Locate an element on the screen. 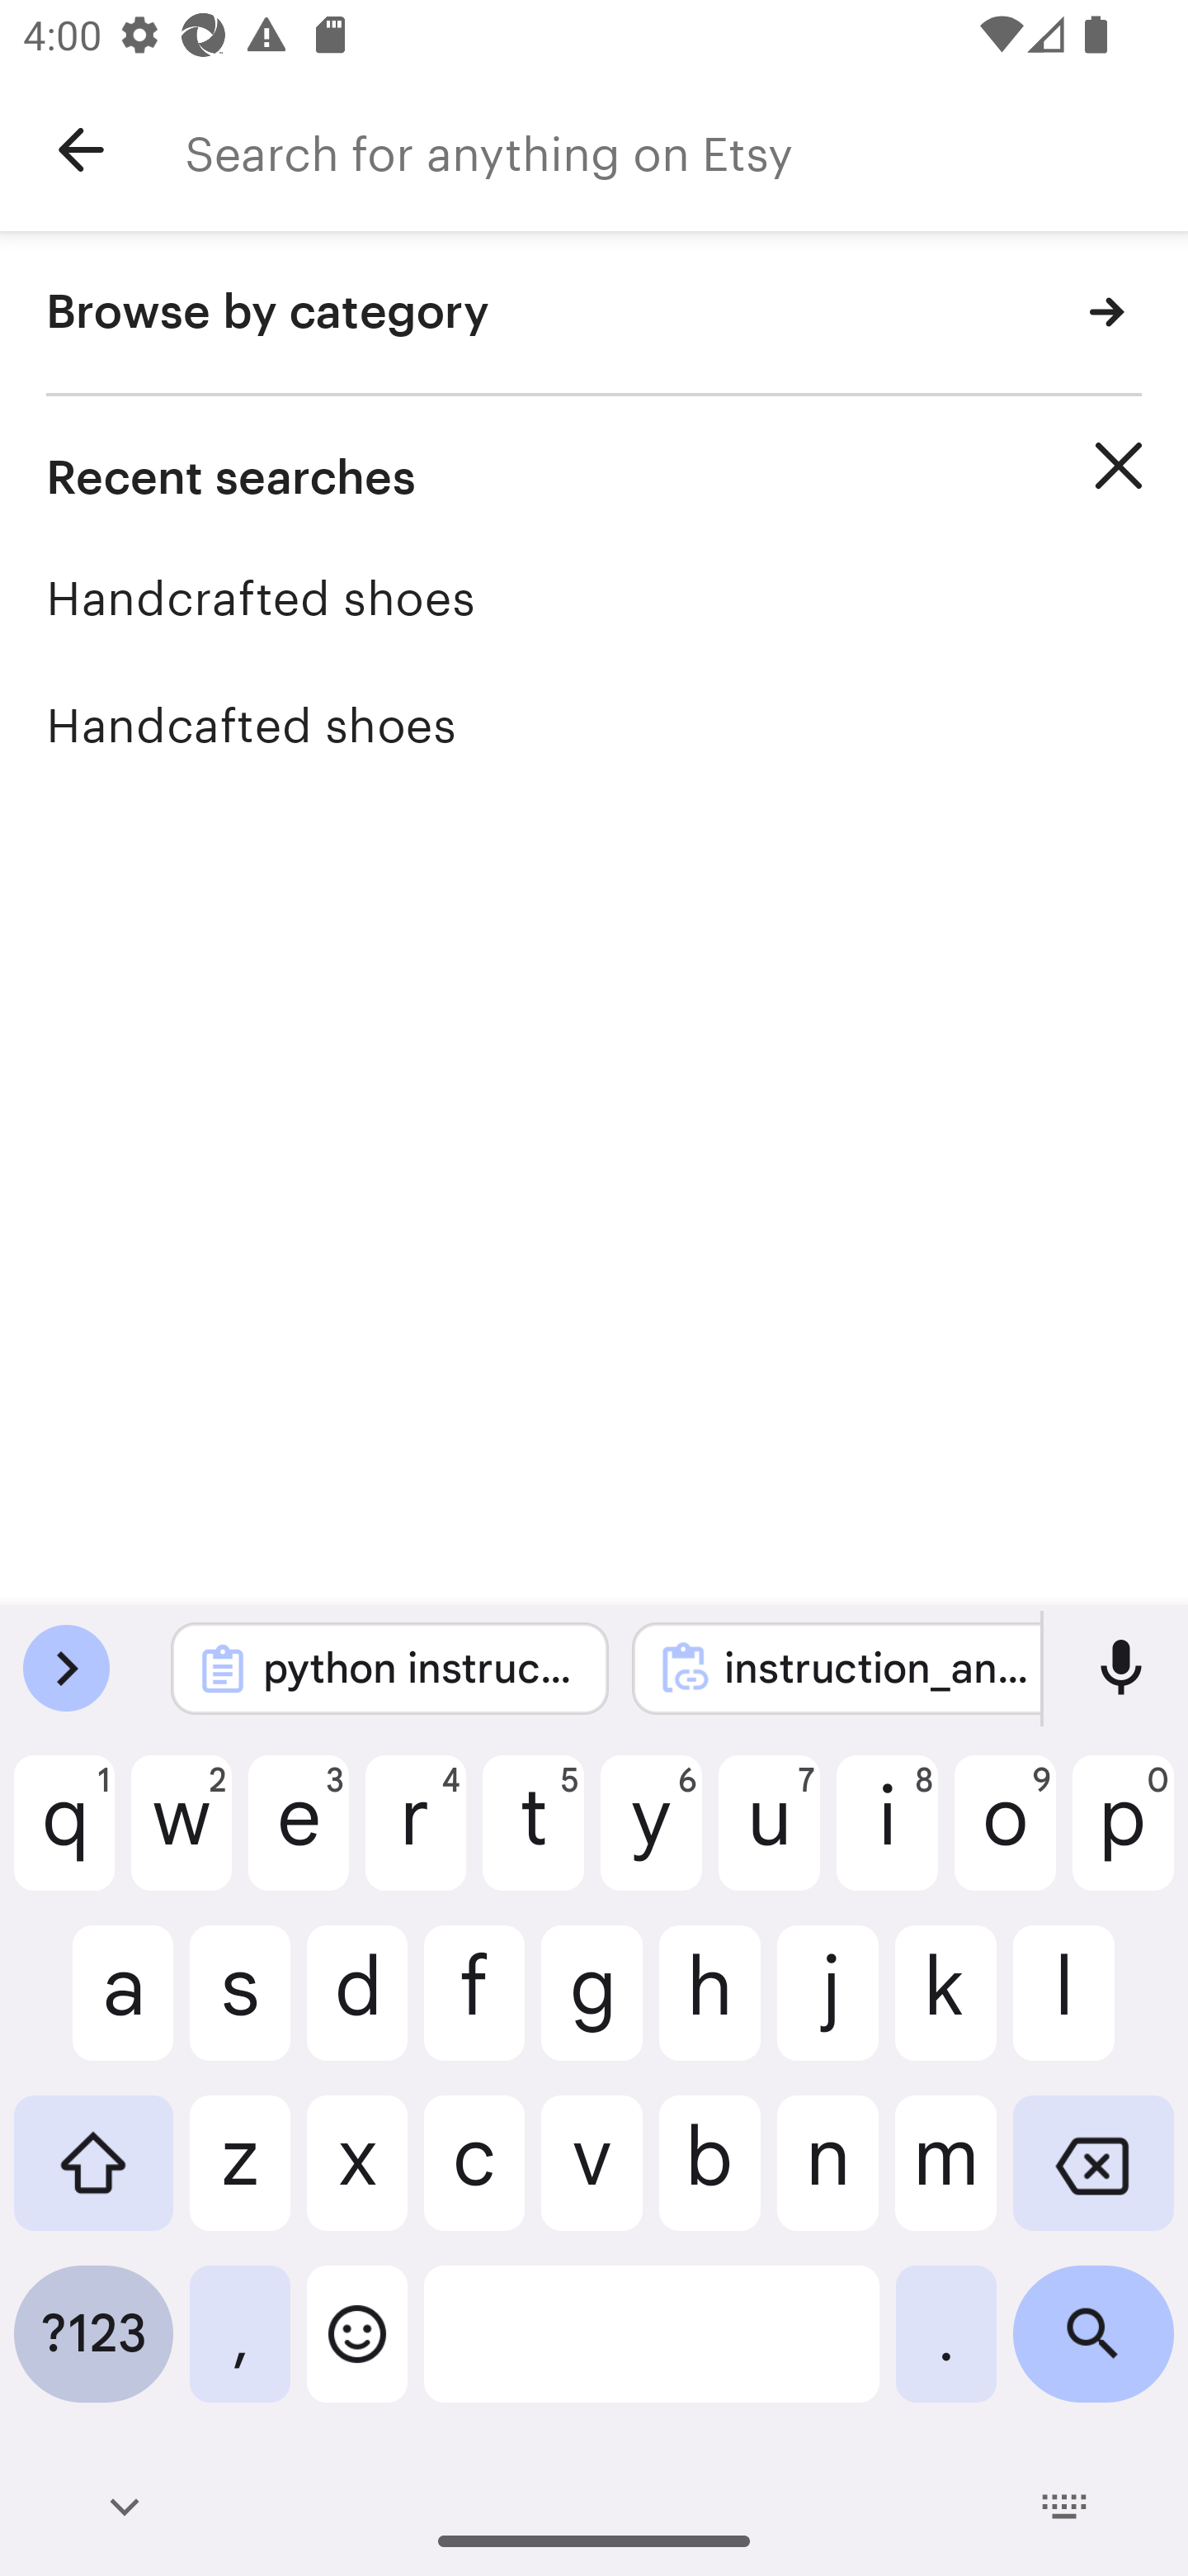  Handcrafted shoes is located at coordinates (594, 598).